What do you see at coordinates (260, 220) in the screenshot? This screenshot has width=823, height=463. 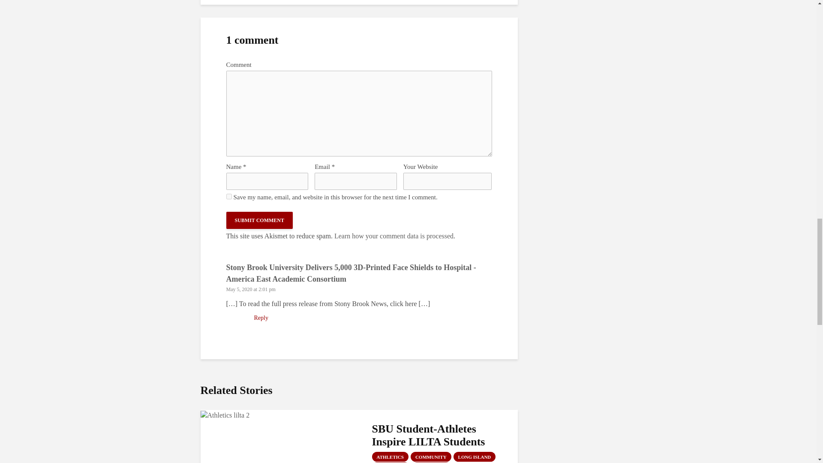 I see `Submit Comment` at bounding box center [260, 220].